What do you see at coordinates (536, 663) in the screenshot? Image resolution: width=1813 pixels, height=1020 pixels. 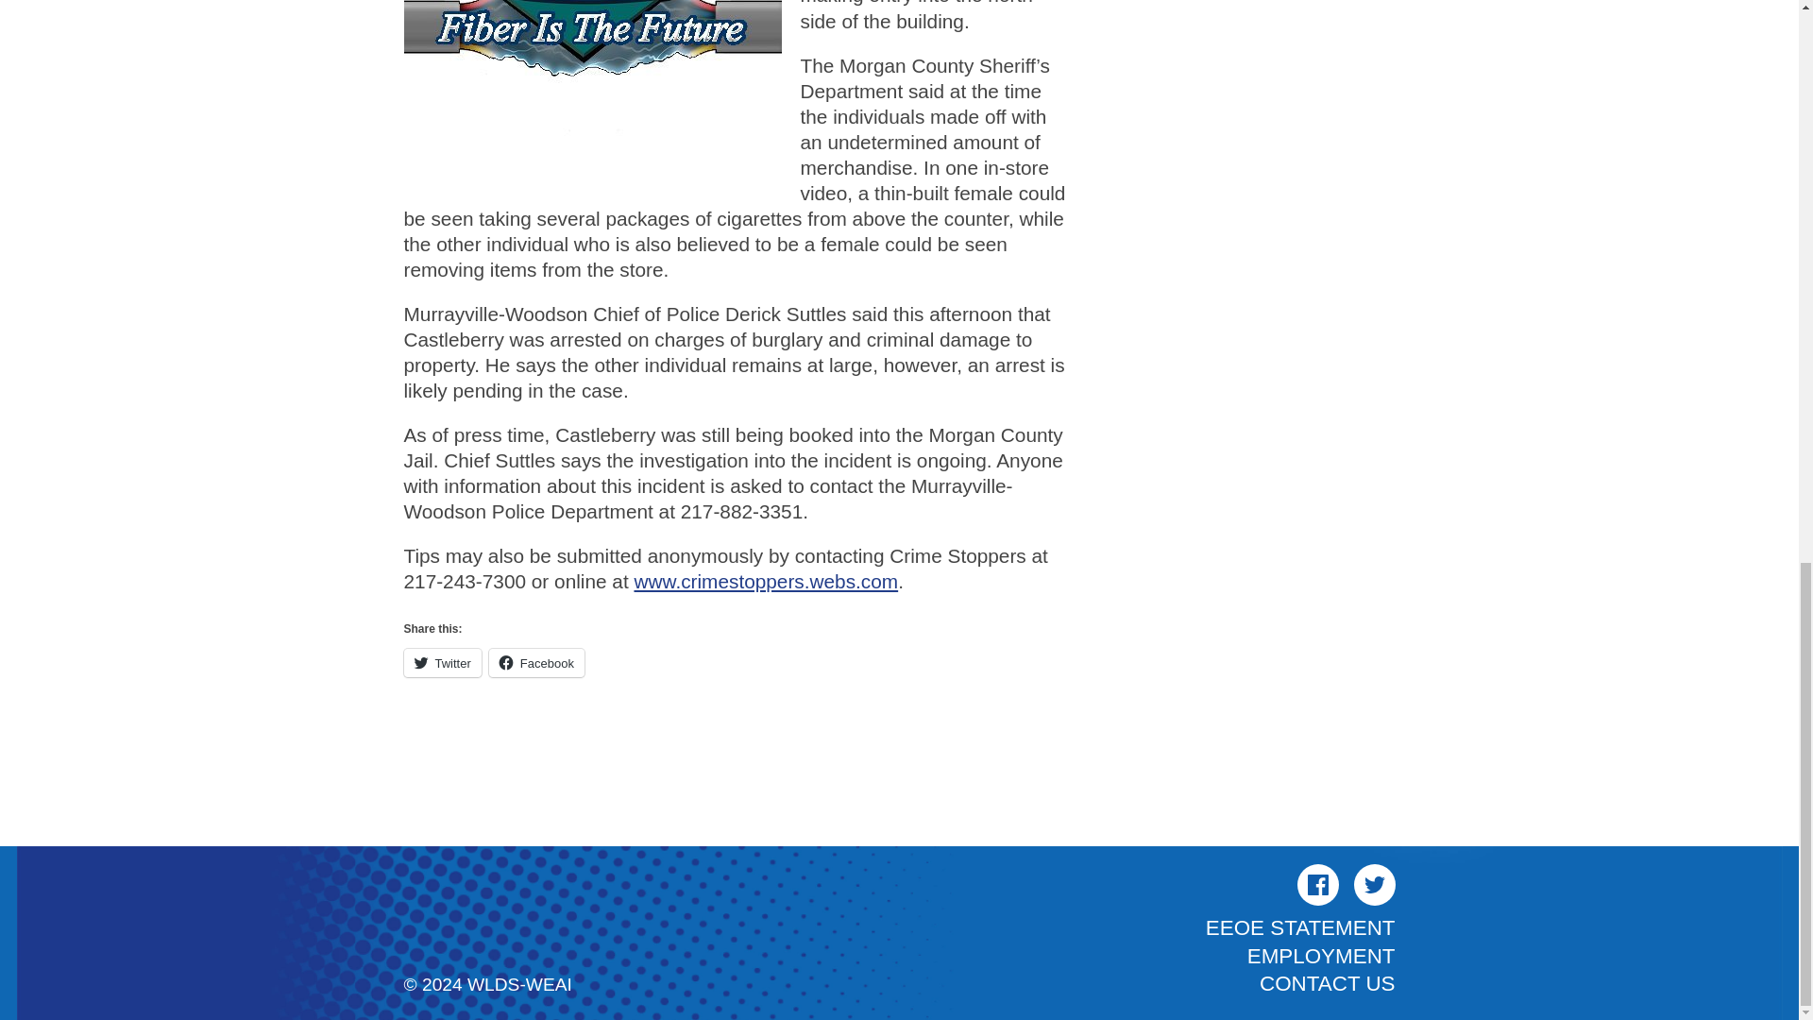 I see `Facebook` at bounding box center [536, 663].